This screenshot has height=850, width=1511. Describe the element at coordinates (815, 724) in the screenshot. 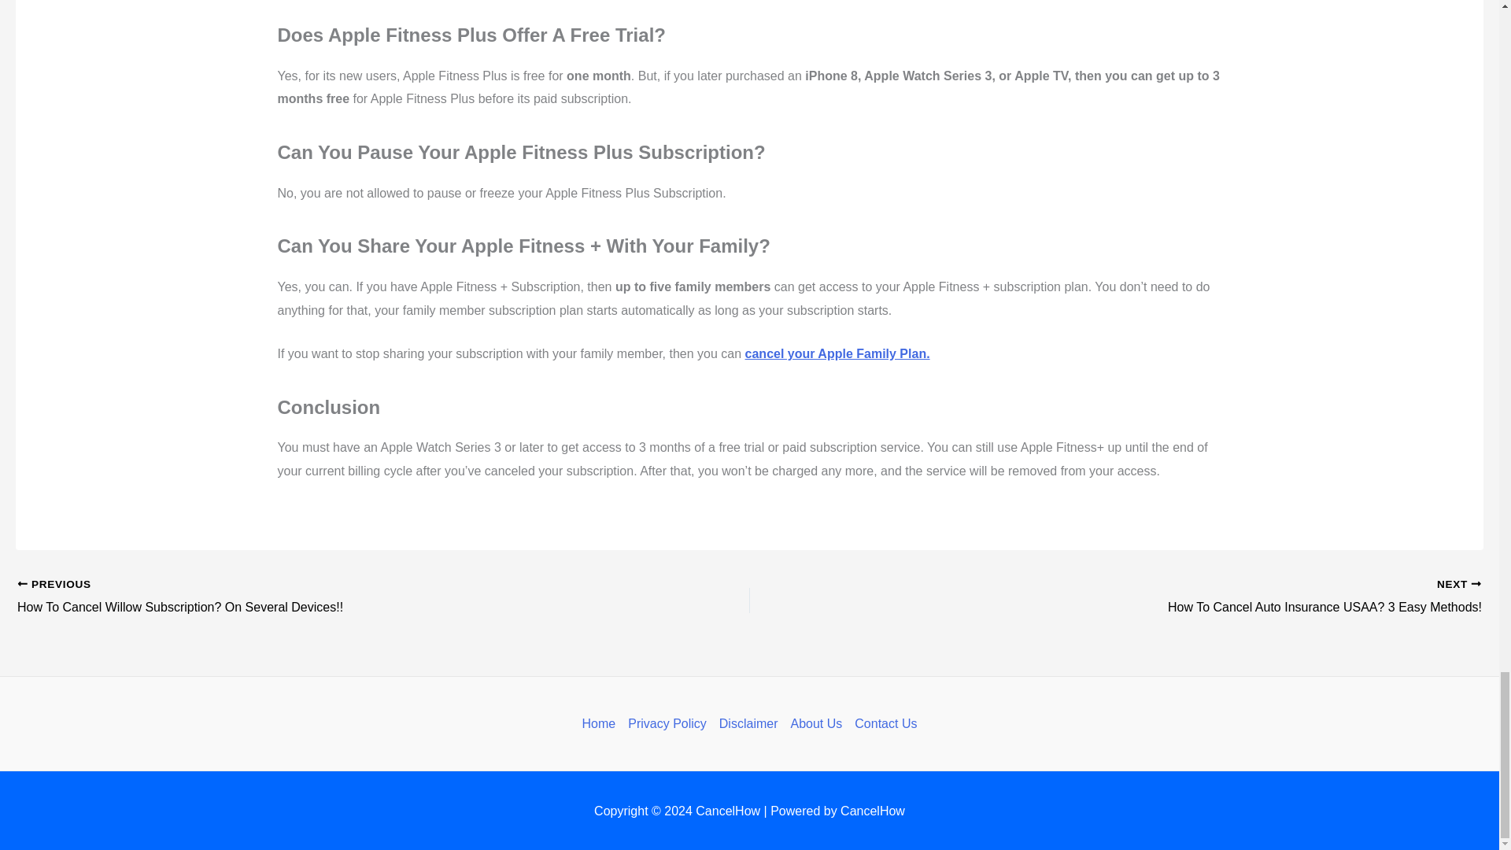

I see `About Us` at that location.